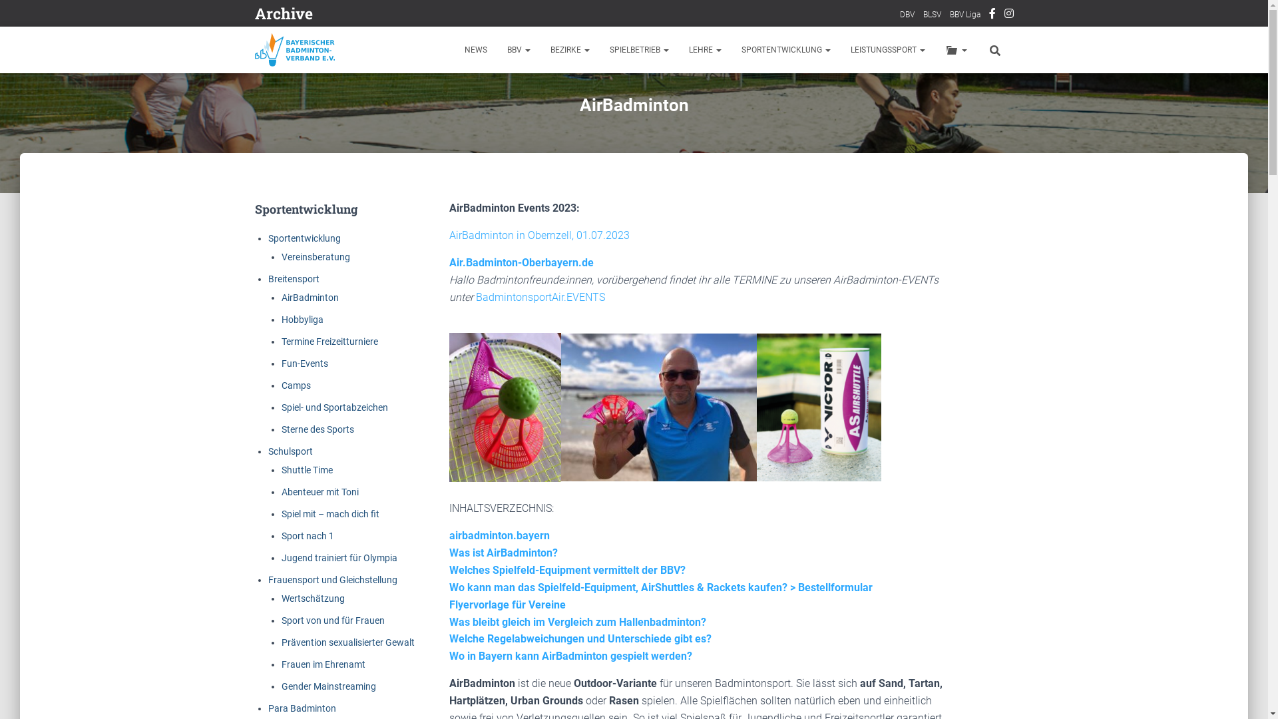  I want to click on Shuttle Time, so click(306, 470).